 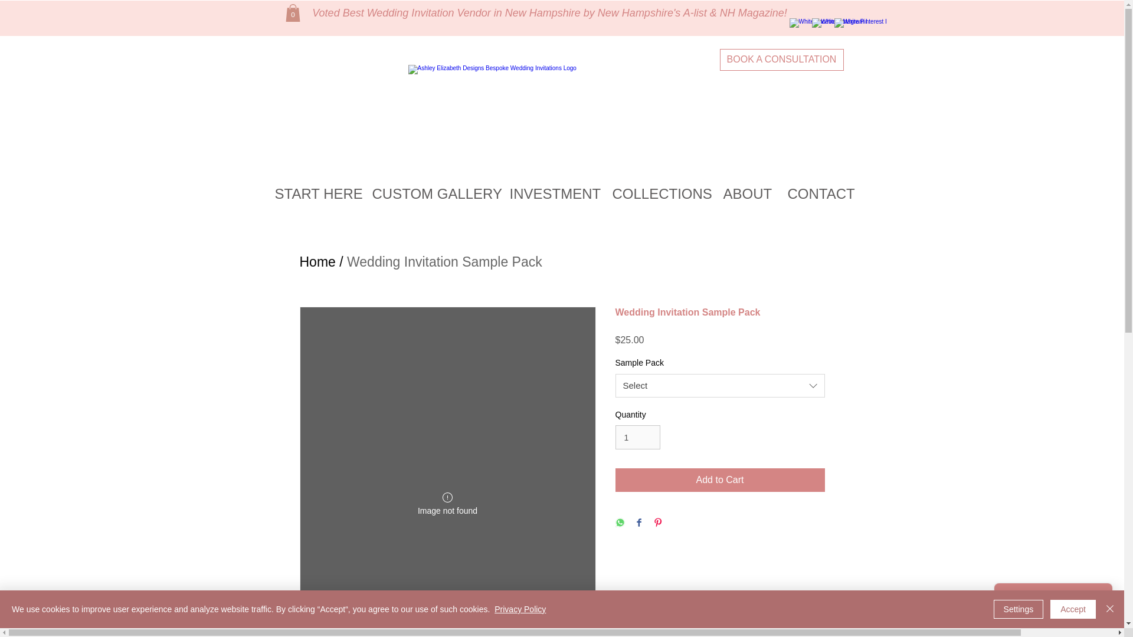 What do you see at coordinates (658, 193) in the screenshot?
I see `COLLECTIONS` at bounding box center [658, 193].